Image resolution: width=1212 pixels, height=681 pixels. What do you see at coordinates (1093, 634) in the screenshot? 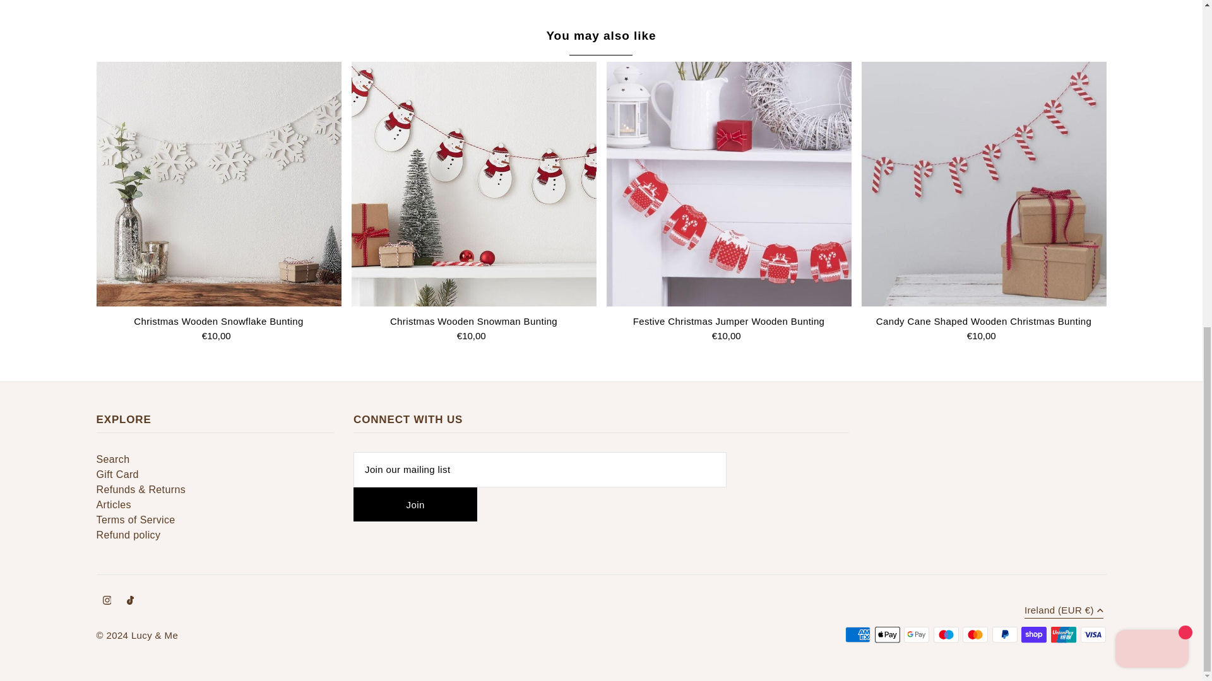
I see `Visa` at bounding box center [1093, 634].